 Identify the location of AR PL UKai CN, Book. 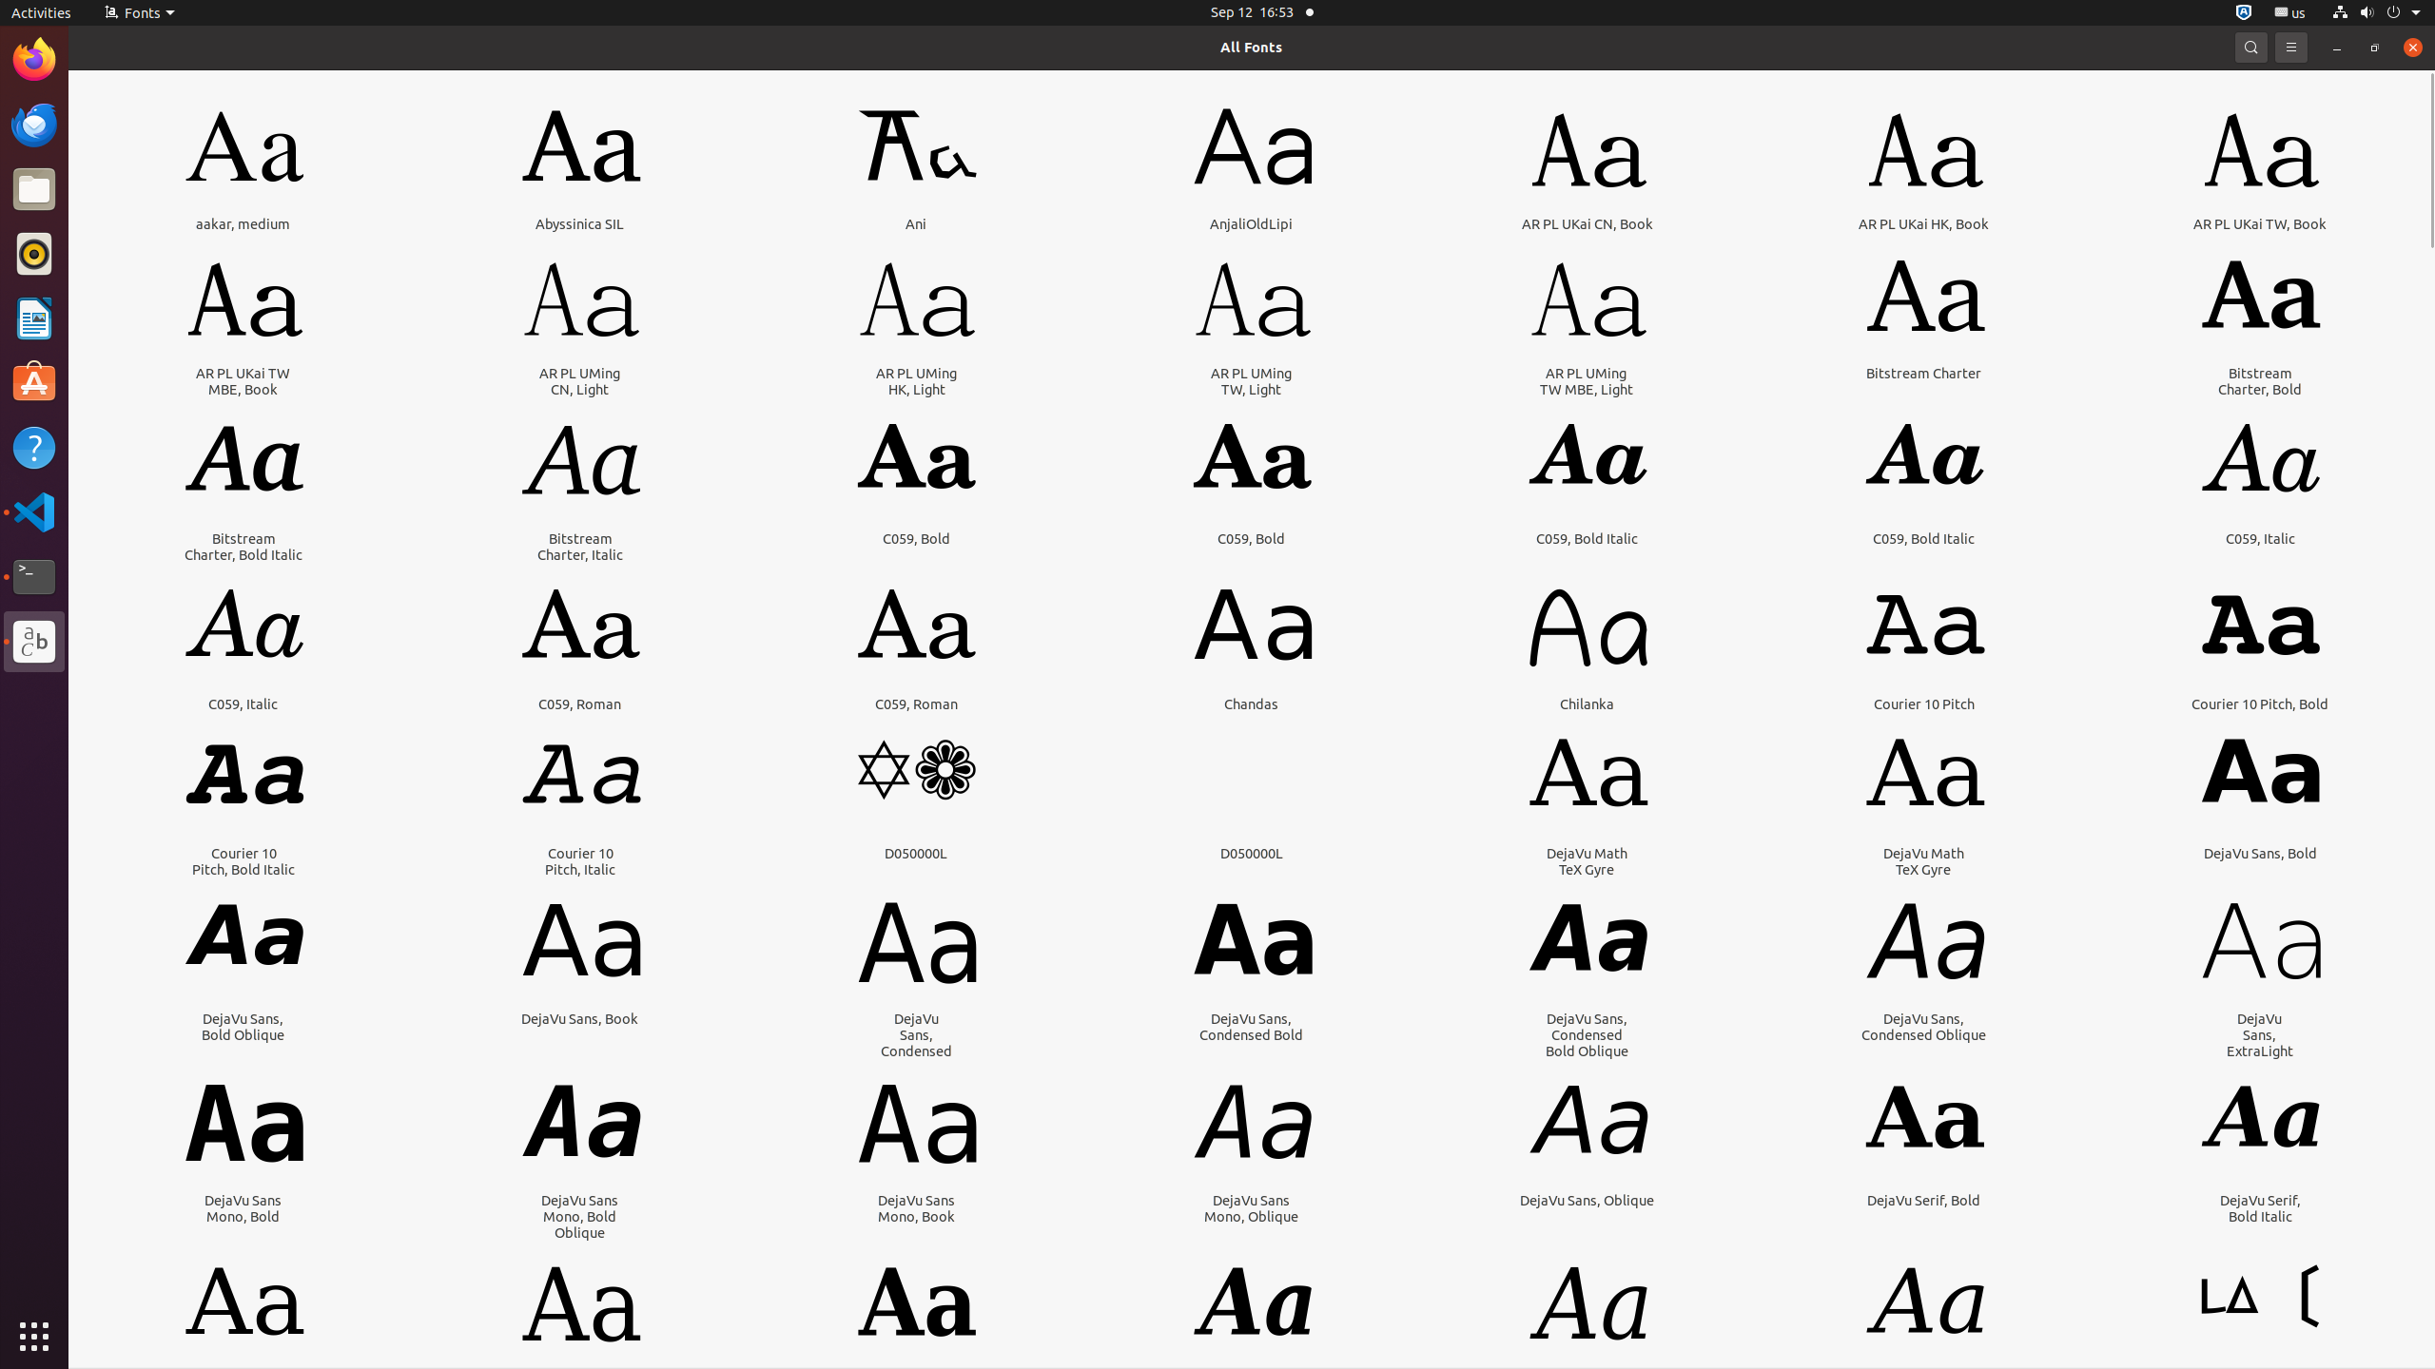
(1588, 224).